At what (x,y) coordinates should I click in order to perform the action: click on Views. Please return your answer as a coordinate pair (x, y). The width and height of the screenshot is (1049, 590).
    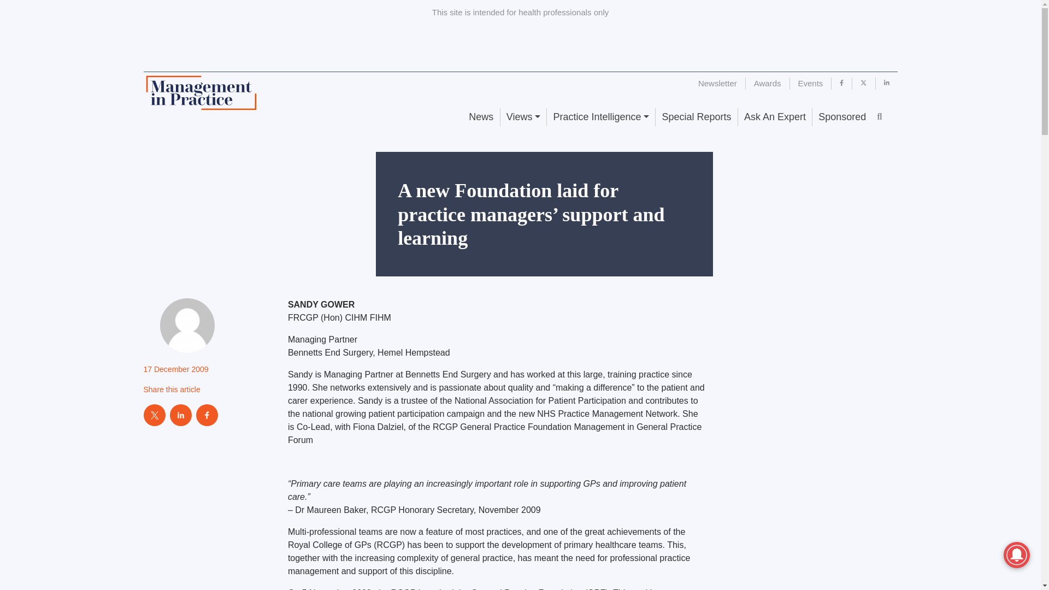
    Looking at the image, I should click on (523, 117).